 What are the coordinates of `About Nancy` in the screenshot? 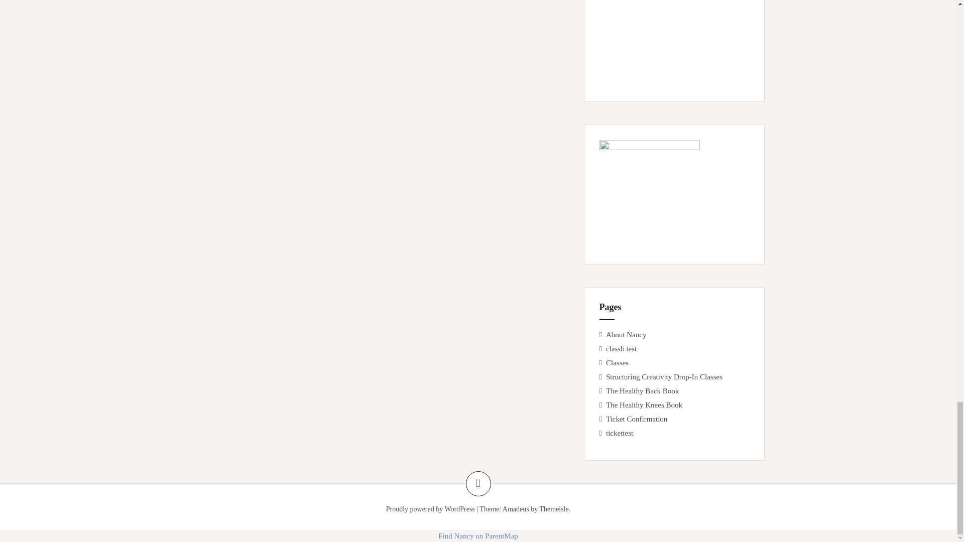 It's located at (626, 334).